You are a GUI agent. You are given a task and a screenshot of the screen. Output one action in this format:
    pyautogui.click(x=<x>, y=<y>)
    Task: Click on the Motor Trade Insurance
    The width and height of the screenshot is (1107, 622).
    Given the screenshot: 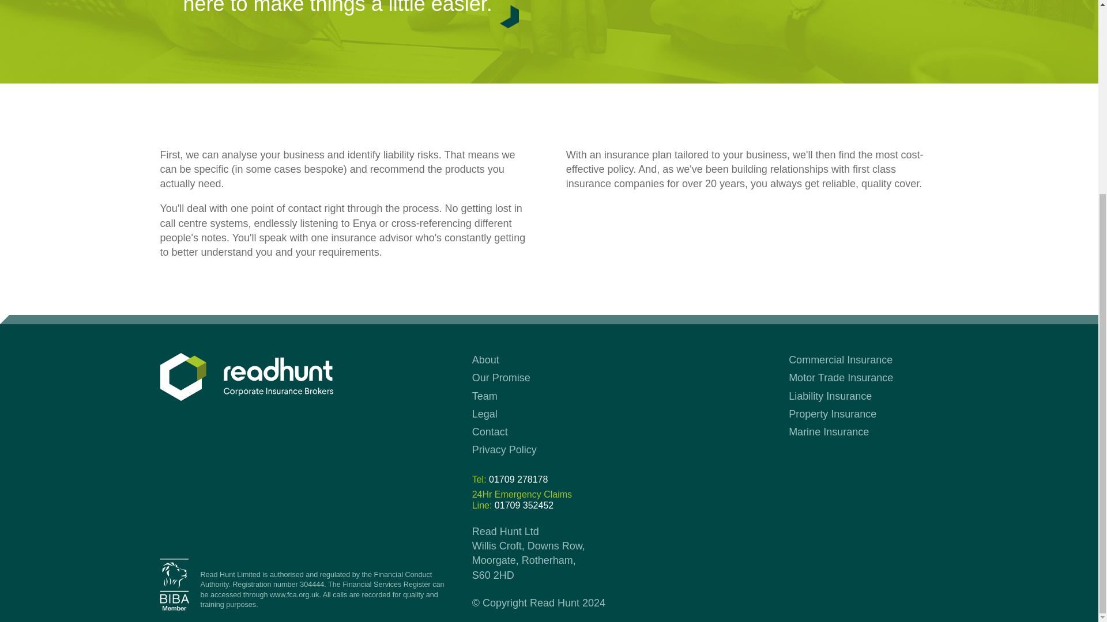 What is the action you would take?
    pyautogui.click(x=490, y=432)
    